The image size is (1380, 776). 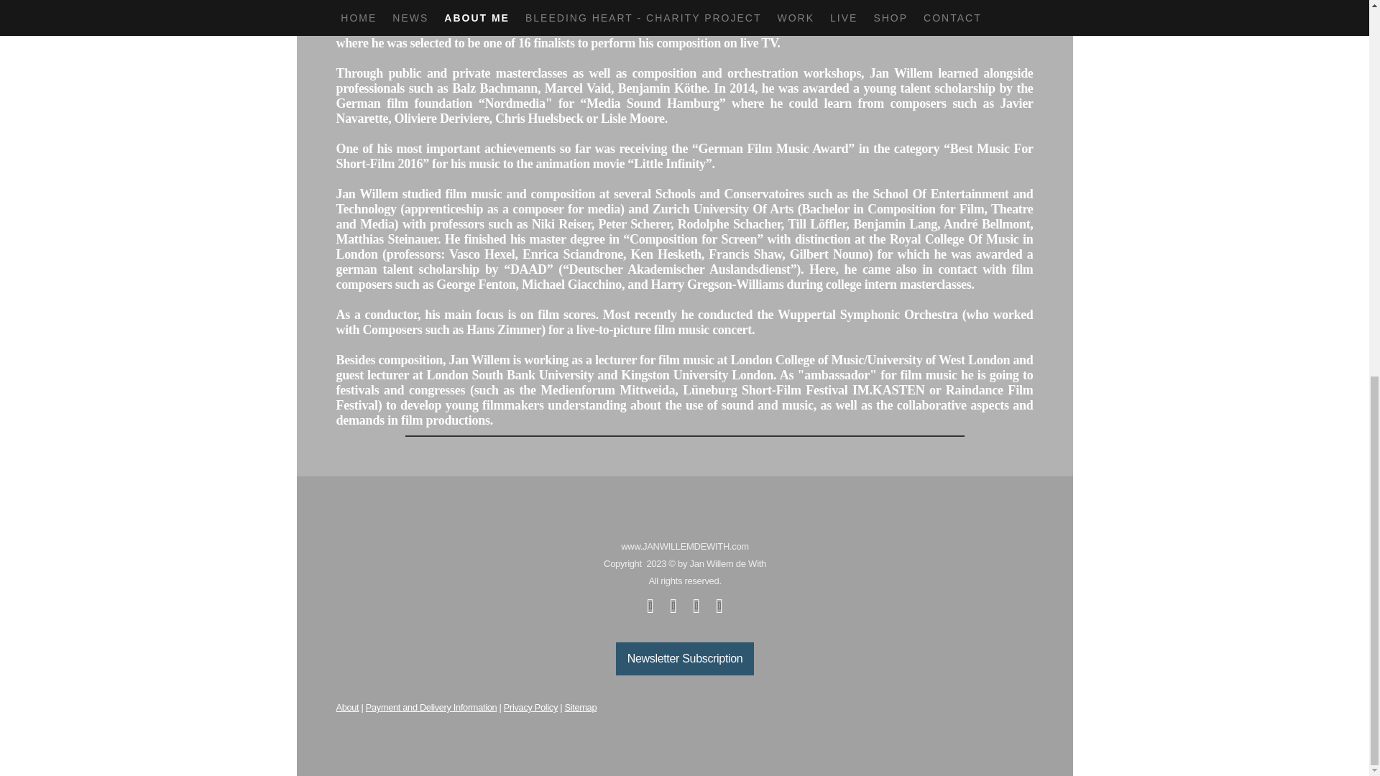 I want to click on LinkedIn, so click(x=719, y=606).